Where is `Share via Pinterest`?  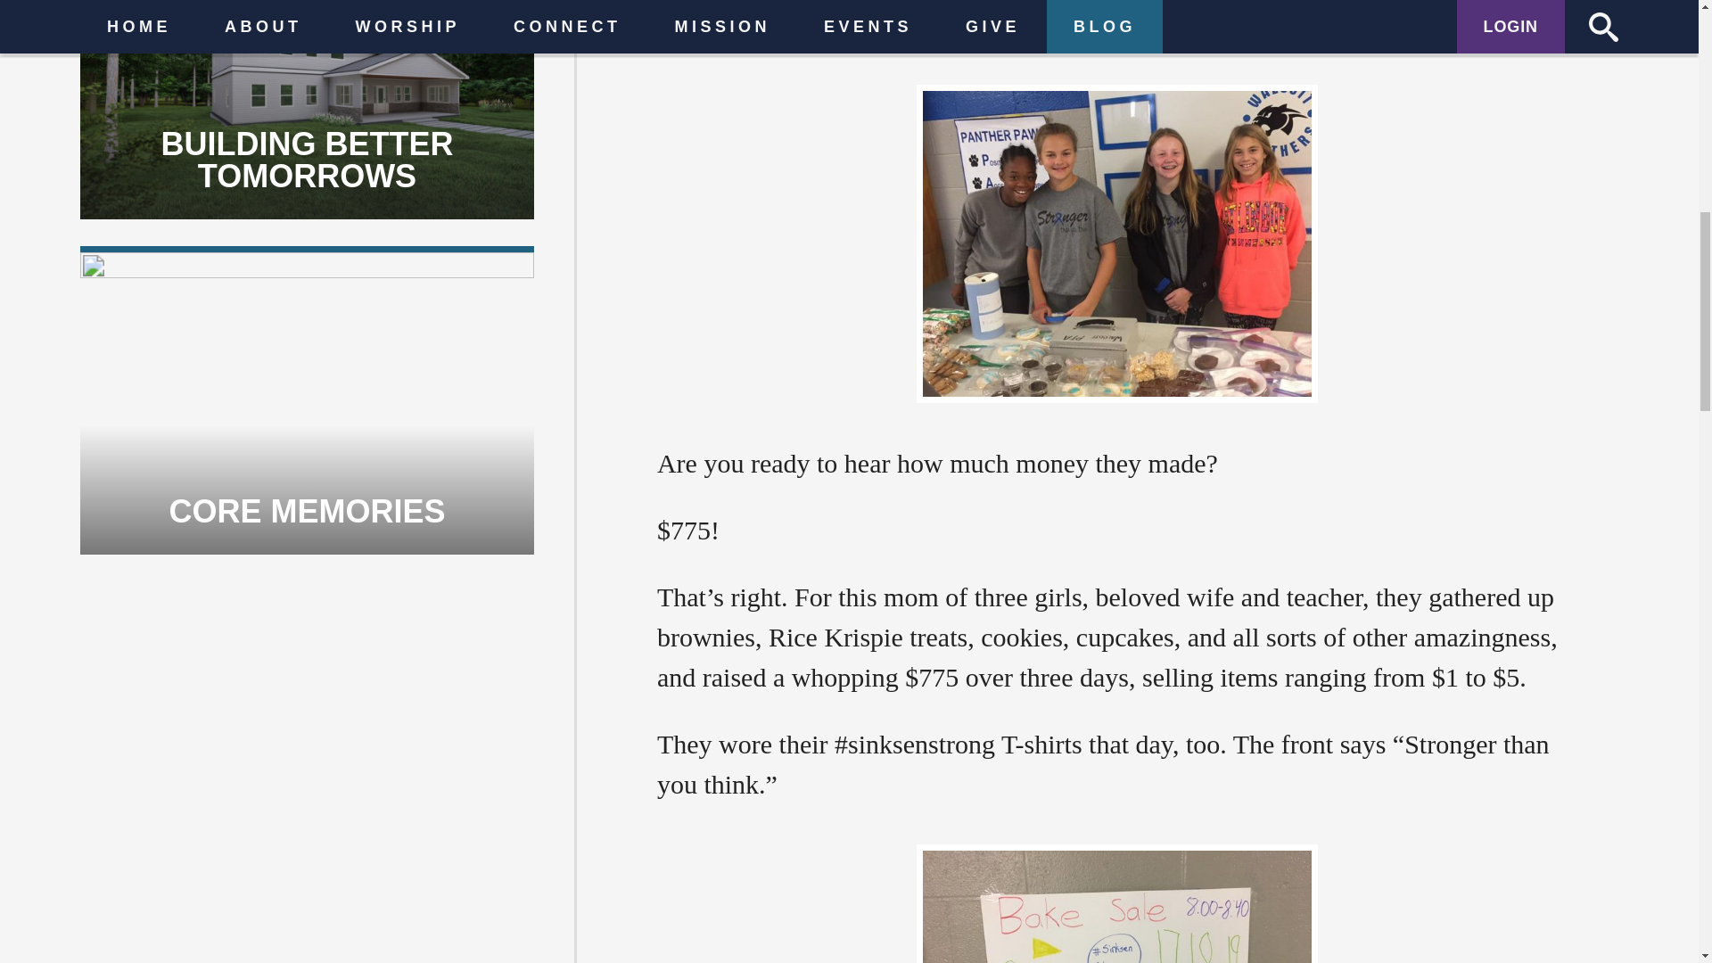
Share via Pinterest is located at coordinates (810, 893).